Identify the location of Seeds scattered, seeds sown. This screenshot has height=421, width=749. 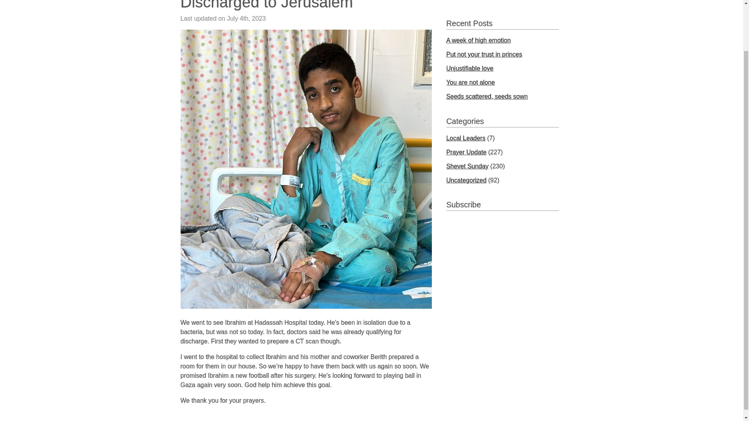
(487, 96).